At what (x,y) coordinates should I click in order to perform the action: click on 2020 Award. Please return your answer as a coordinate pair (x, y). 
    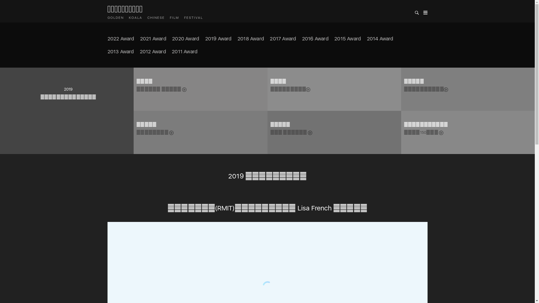
    Looking at the image, I should click on (186, 39).